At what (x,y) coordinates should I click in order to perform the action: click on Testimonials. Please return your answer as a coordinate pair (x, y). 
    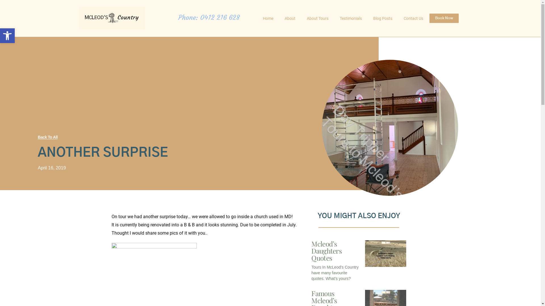
    Looking at the image, I should click on (351, 18).